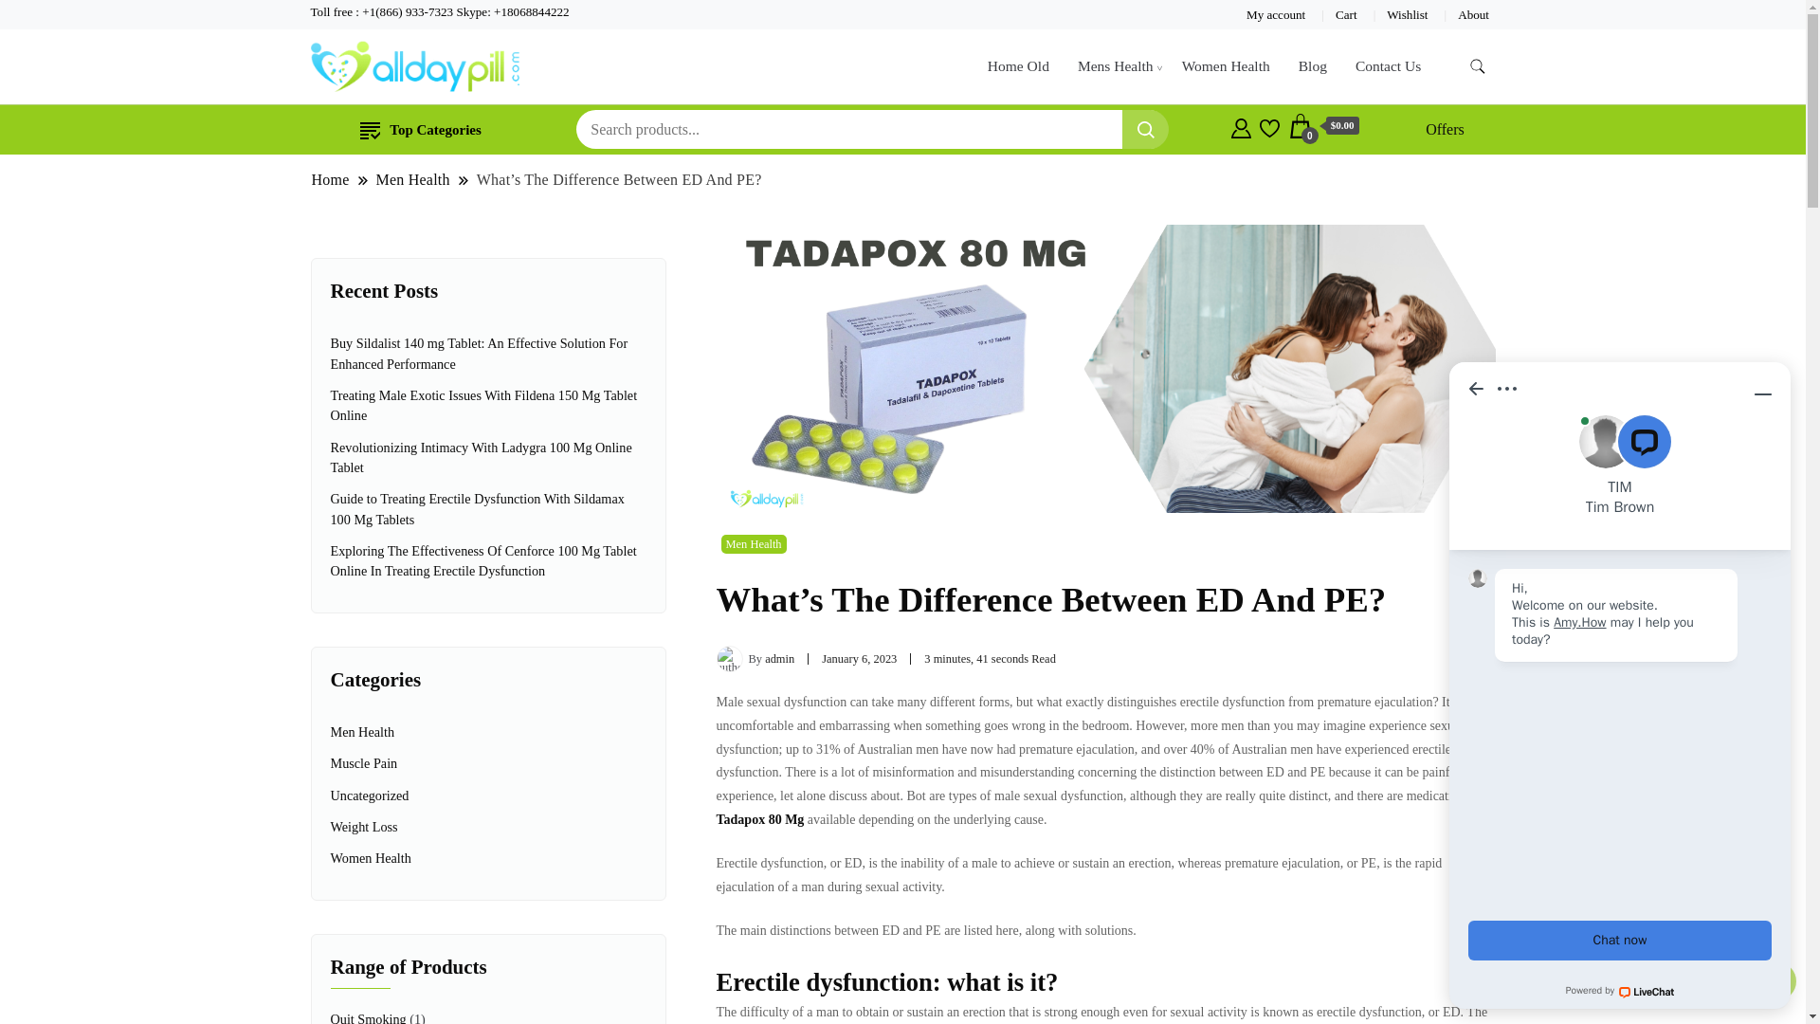  Describe the element at coordinates (1346, 13) in the screenshot. I see `Cart` at that location.